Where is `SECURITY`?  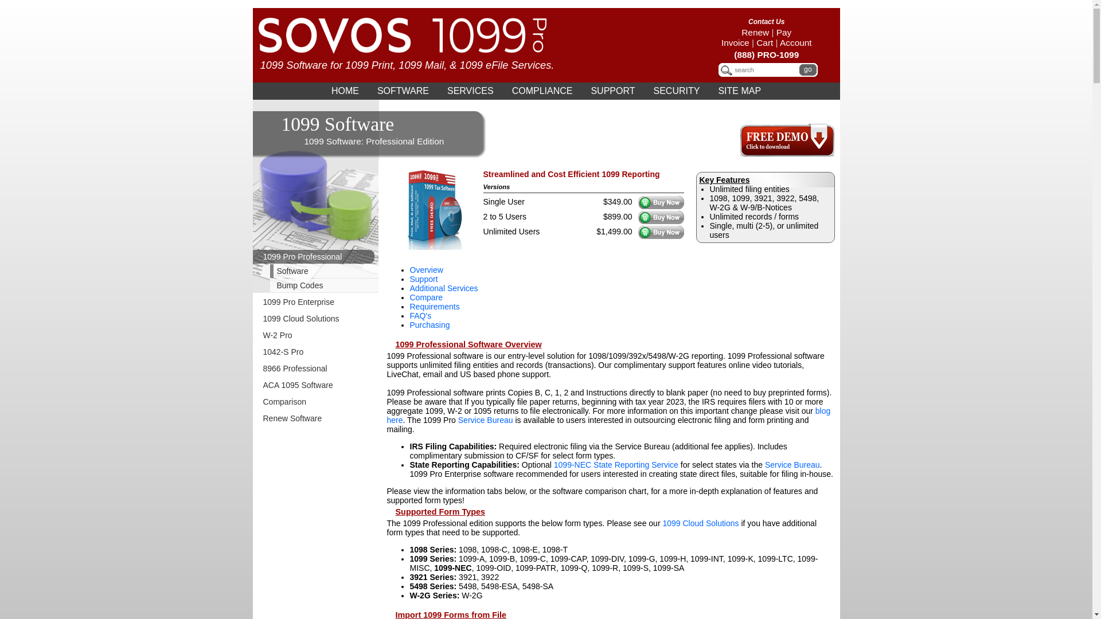
SECURITY is located at coordinates (677, 91).